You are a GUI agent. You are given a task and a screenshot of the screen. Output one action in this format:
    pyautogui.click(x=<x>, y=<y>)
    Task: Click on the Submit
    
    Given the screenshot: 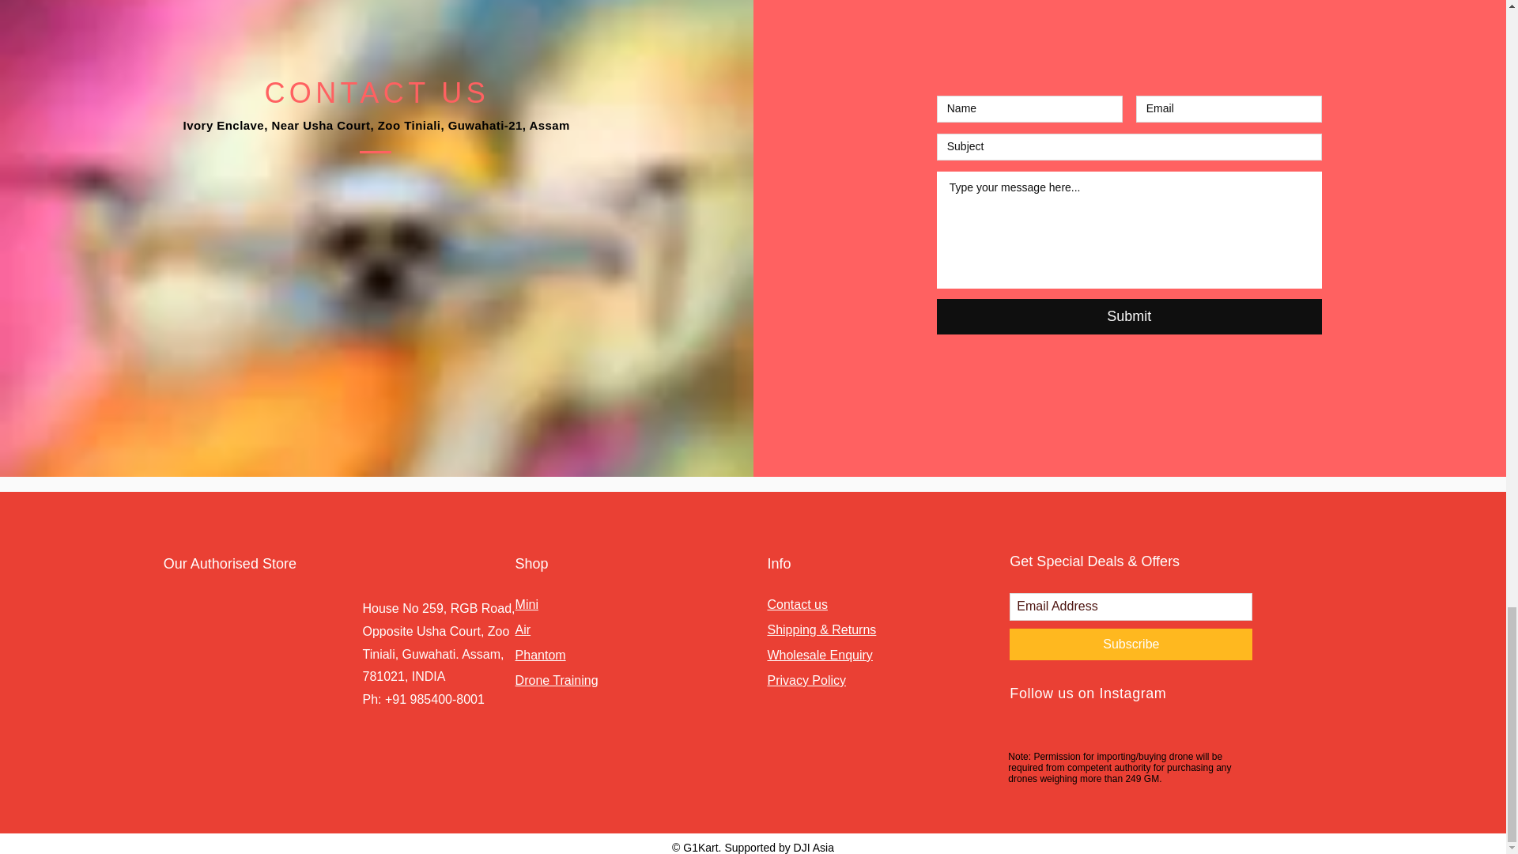 What is the action you would take?
    pyautogui.click(x=1129, y=316)
    